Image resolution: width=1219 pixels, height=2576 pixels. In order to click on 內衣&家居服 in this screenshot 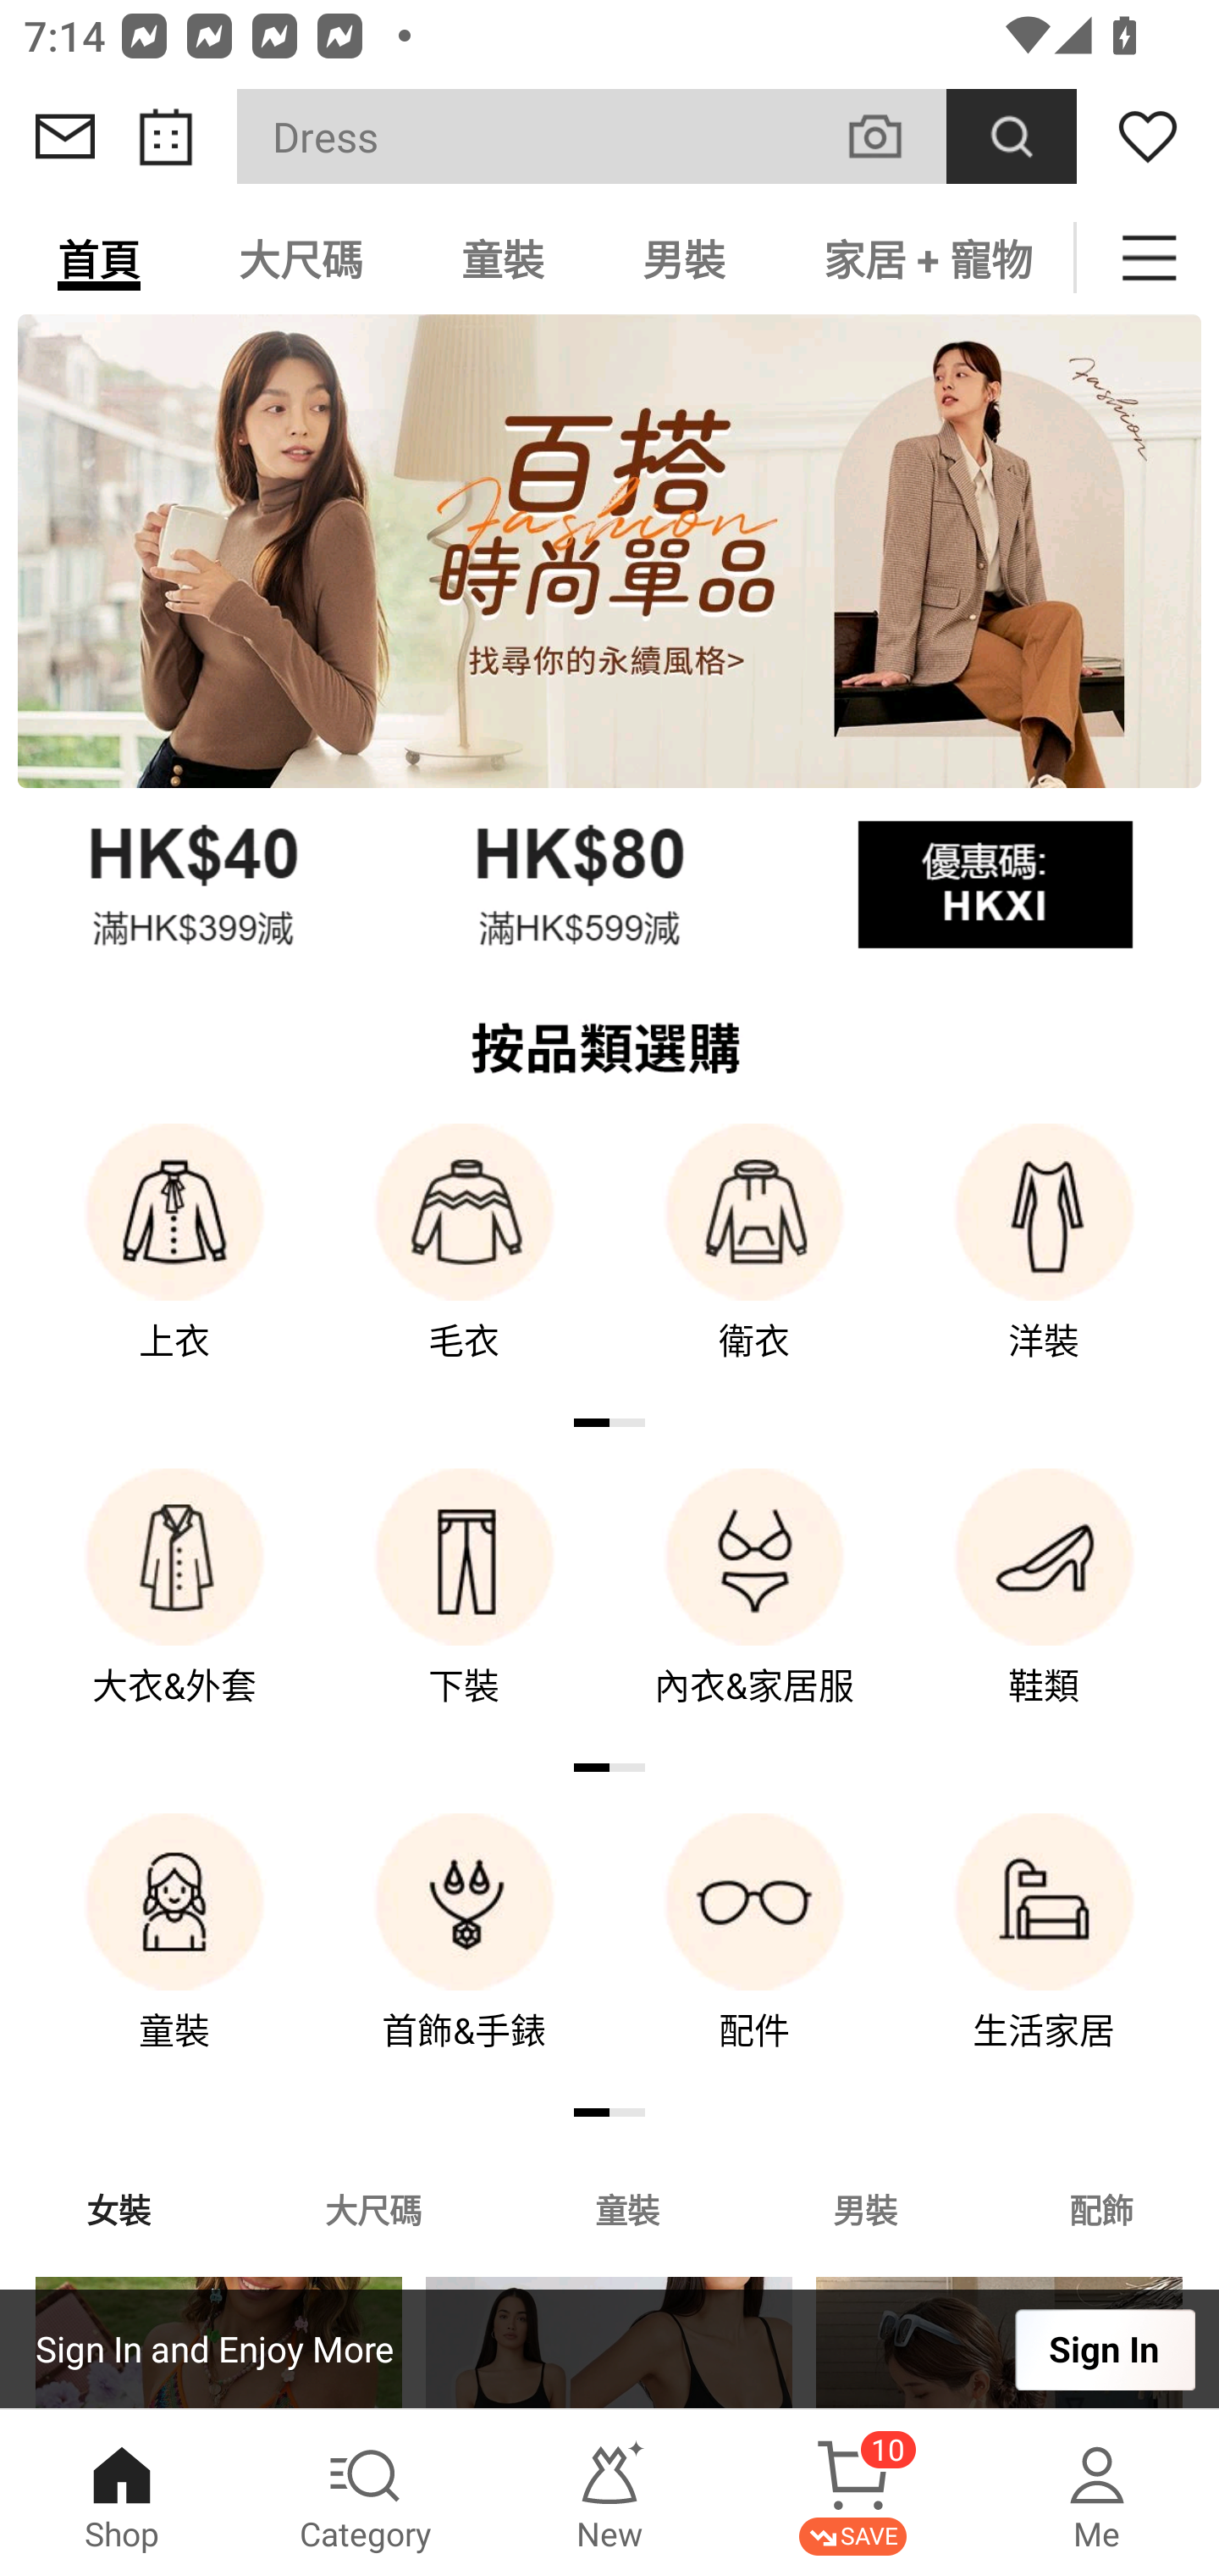, I will do `click(754, 1610)`.